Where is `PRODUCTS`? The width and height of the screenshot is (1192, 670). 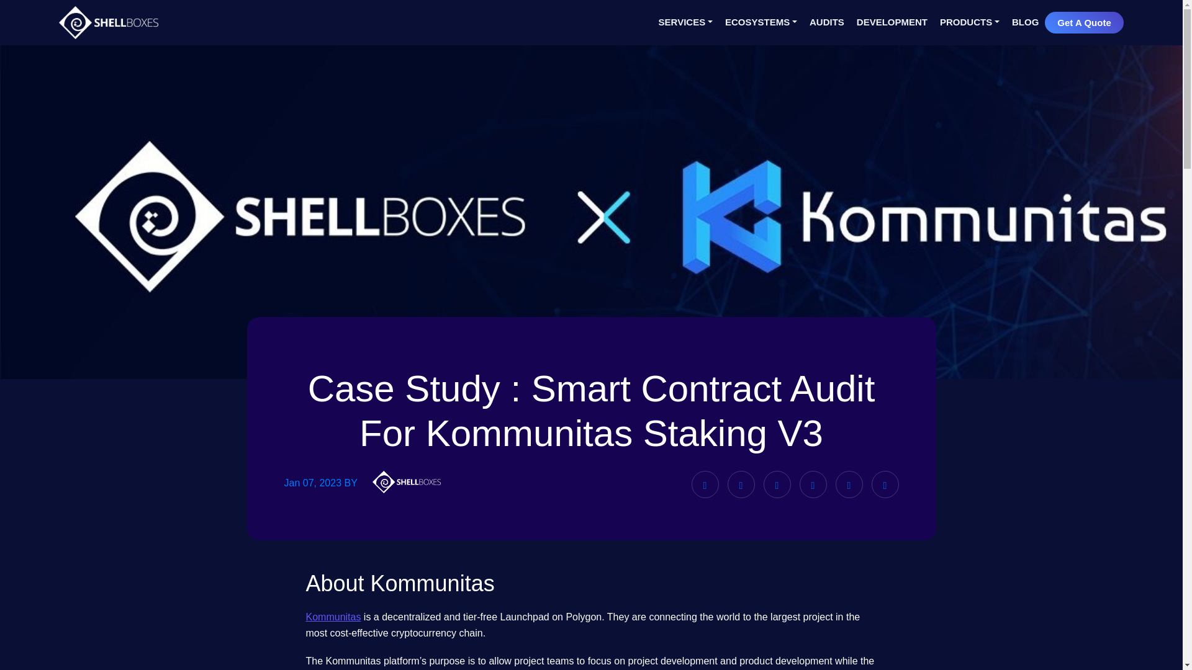 PRODUCTS is located at coordinates (970, 22).